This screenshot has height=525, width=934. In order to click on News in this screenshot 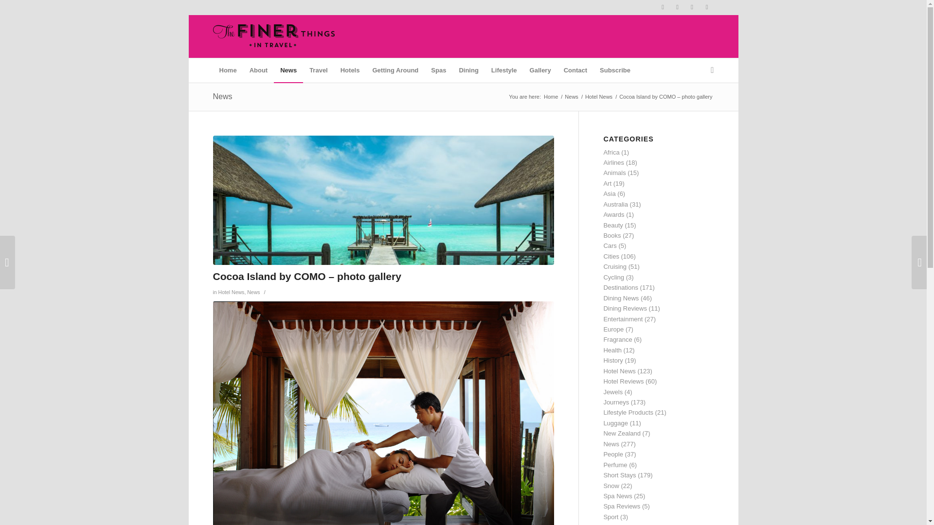, I will do `click(288, 70)`.